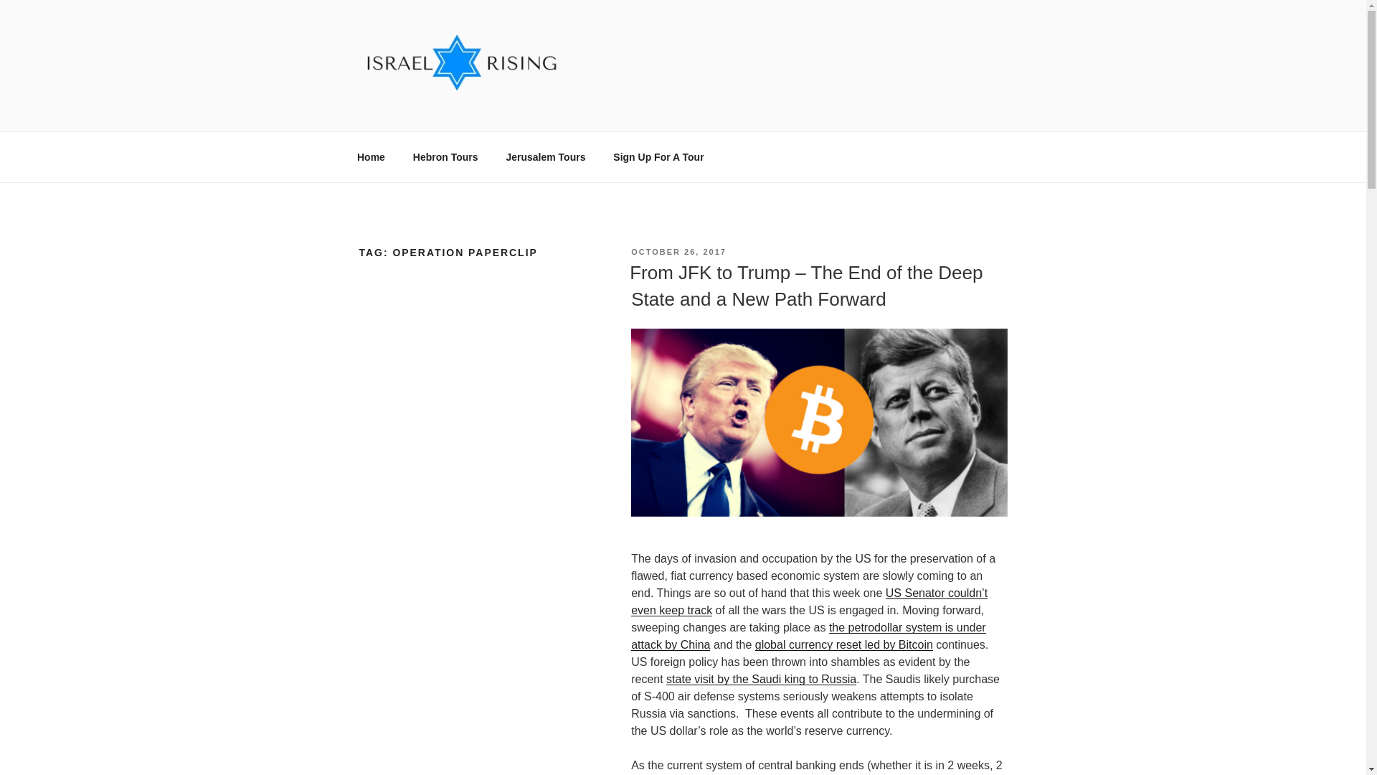 This screenshot has height=775, width=1377. What do you see at coordinates (678, 251) in the screenshot?
I see `OCTOBER 26, 2017` at bounding box center [678, 251].